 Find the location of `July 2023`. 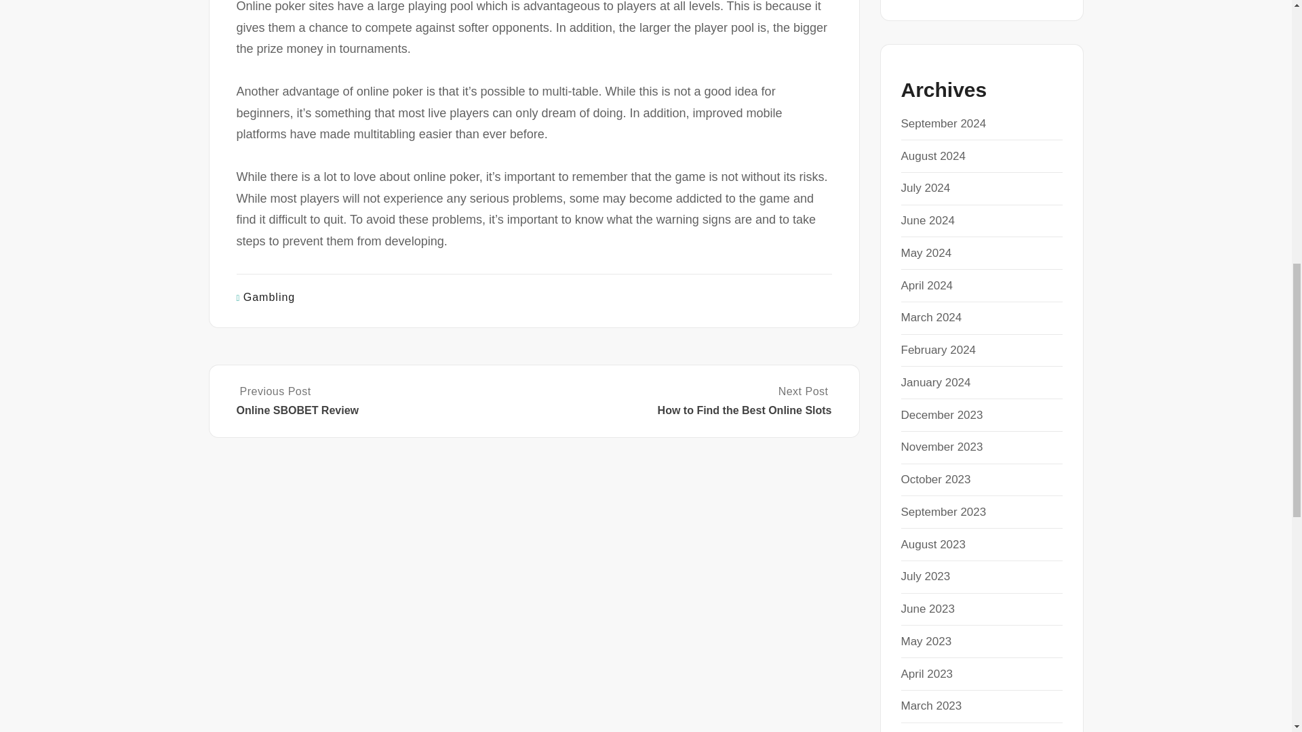

July 2023 is located at coordinates (925, 576).